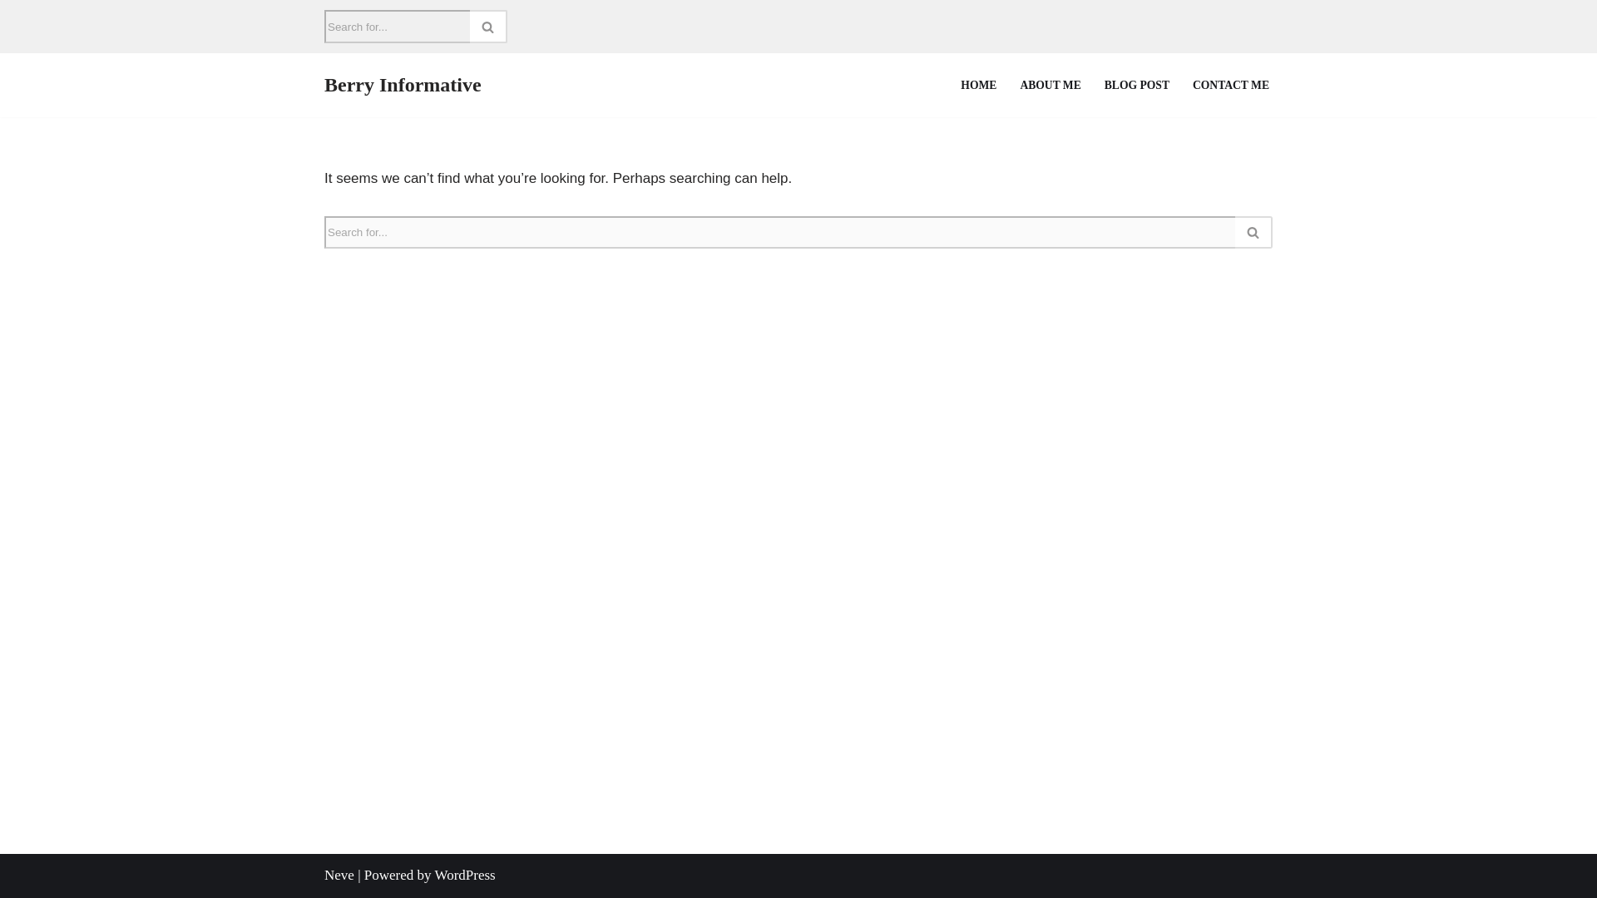 This screenshot has height=898, width=1597. Describe the element at coordinates (1136, 85) in the screenshot. I see `BLOG POST` at that location.